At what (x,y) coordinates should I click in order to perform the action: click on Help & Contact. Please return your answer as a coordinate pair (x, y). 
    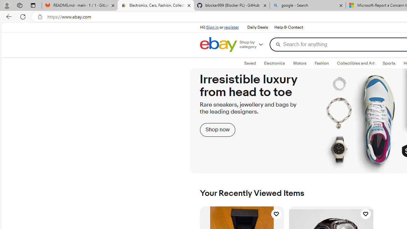
    Looking at the image, I should click on (288, 27).